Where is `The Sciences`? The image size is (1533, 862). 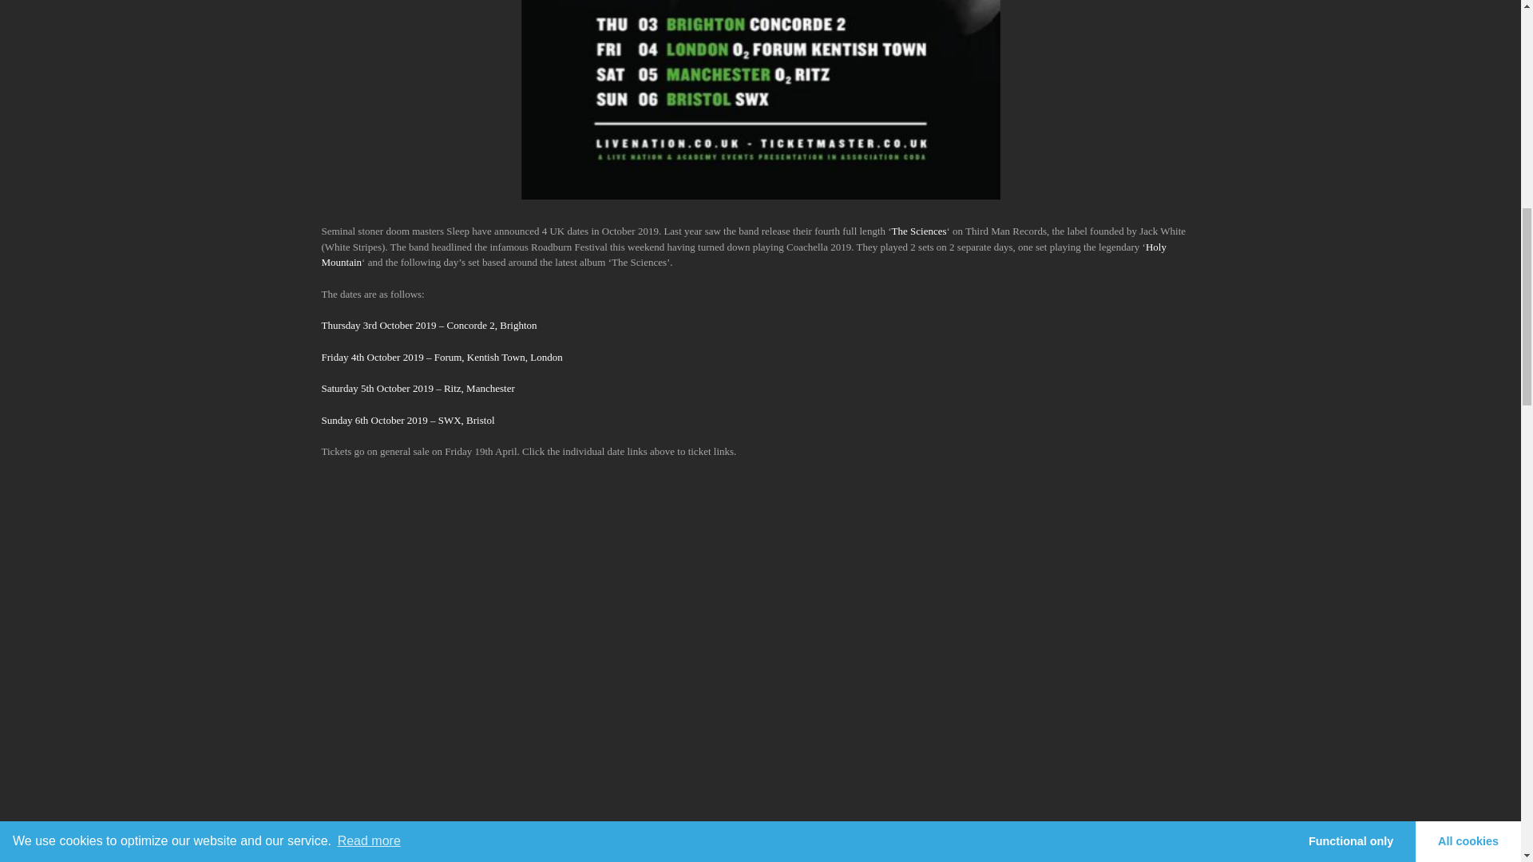
The Sciences is located at coordinates (920, 231).